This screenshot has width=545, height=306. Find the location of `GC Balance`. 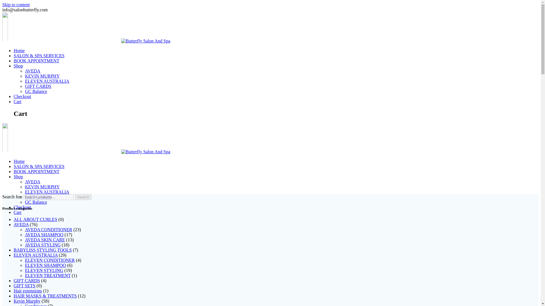

GC Balance is located at coordinates (36, 91).